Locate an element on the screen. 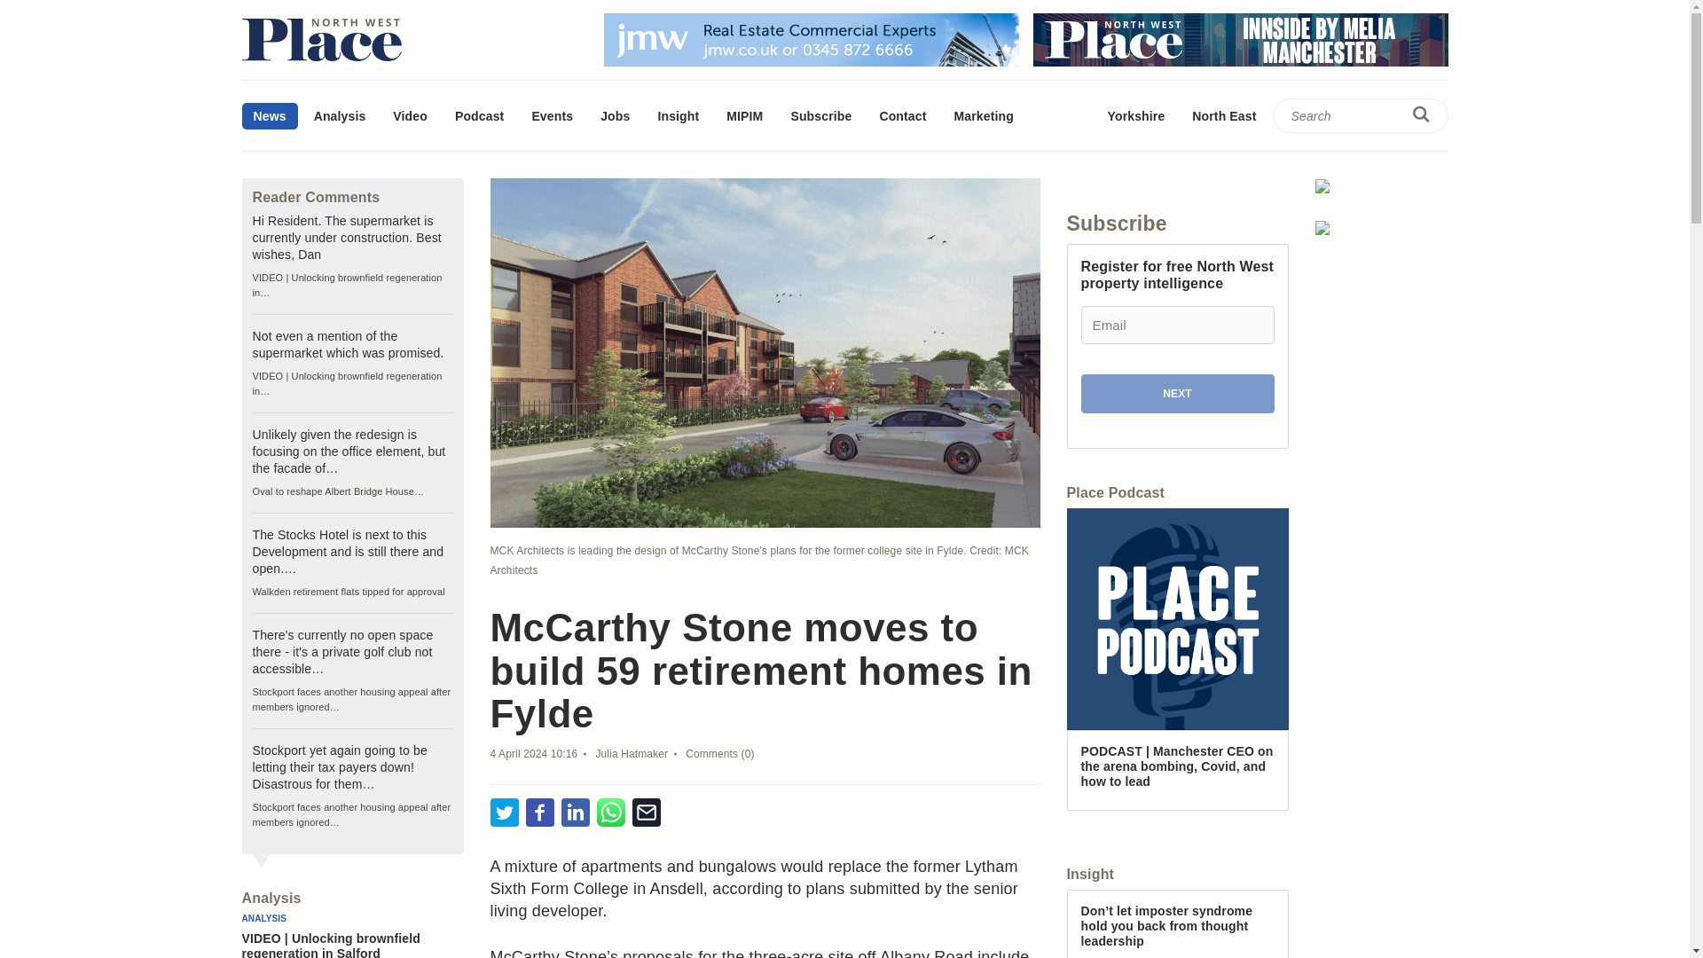 This screenshot has height=958, width=1703. MIPIM is located at coordinates (745, 115).